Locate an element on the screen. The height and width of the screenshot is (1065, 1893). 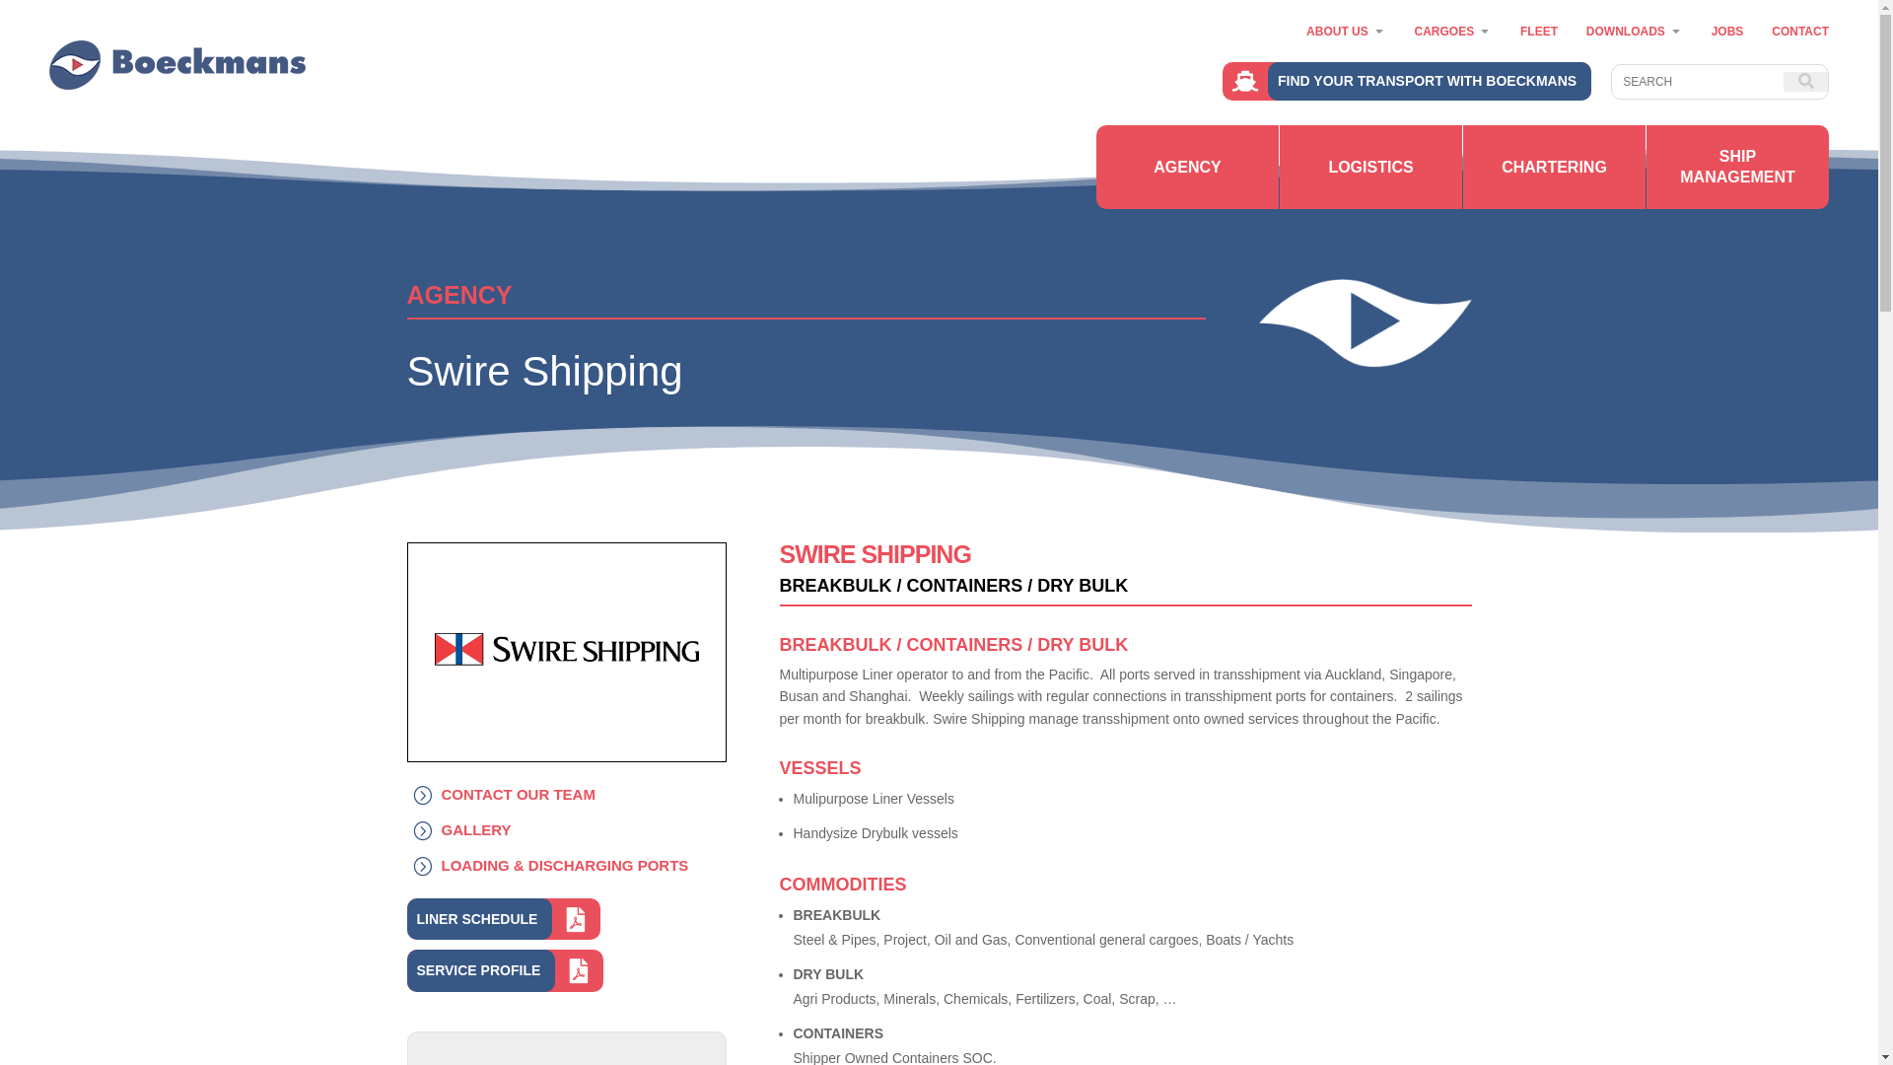
CONTACT is located at coordinates (1800, 32).